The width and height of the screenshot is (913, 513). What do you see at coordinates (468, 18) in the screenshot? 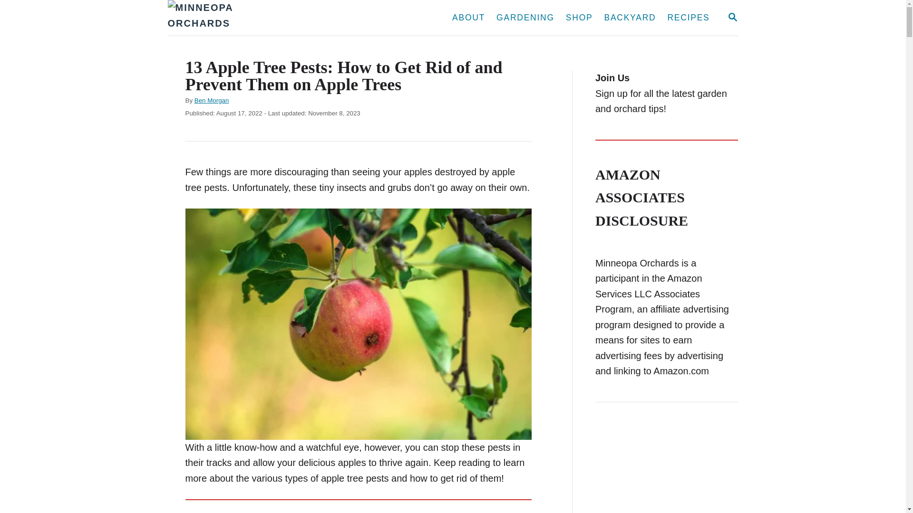
I see `ABOUT` at bounding box center [468, 18].